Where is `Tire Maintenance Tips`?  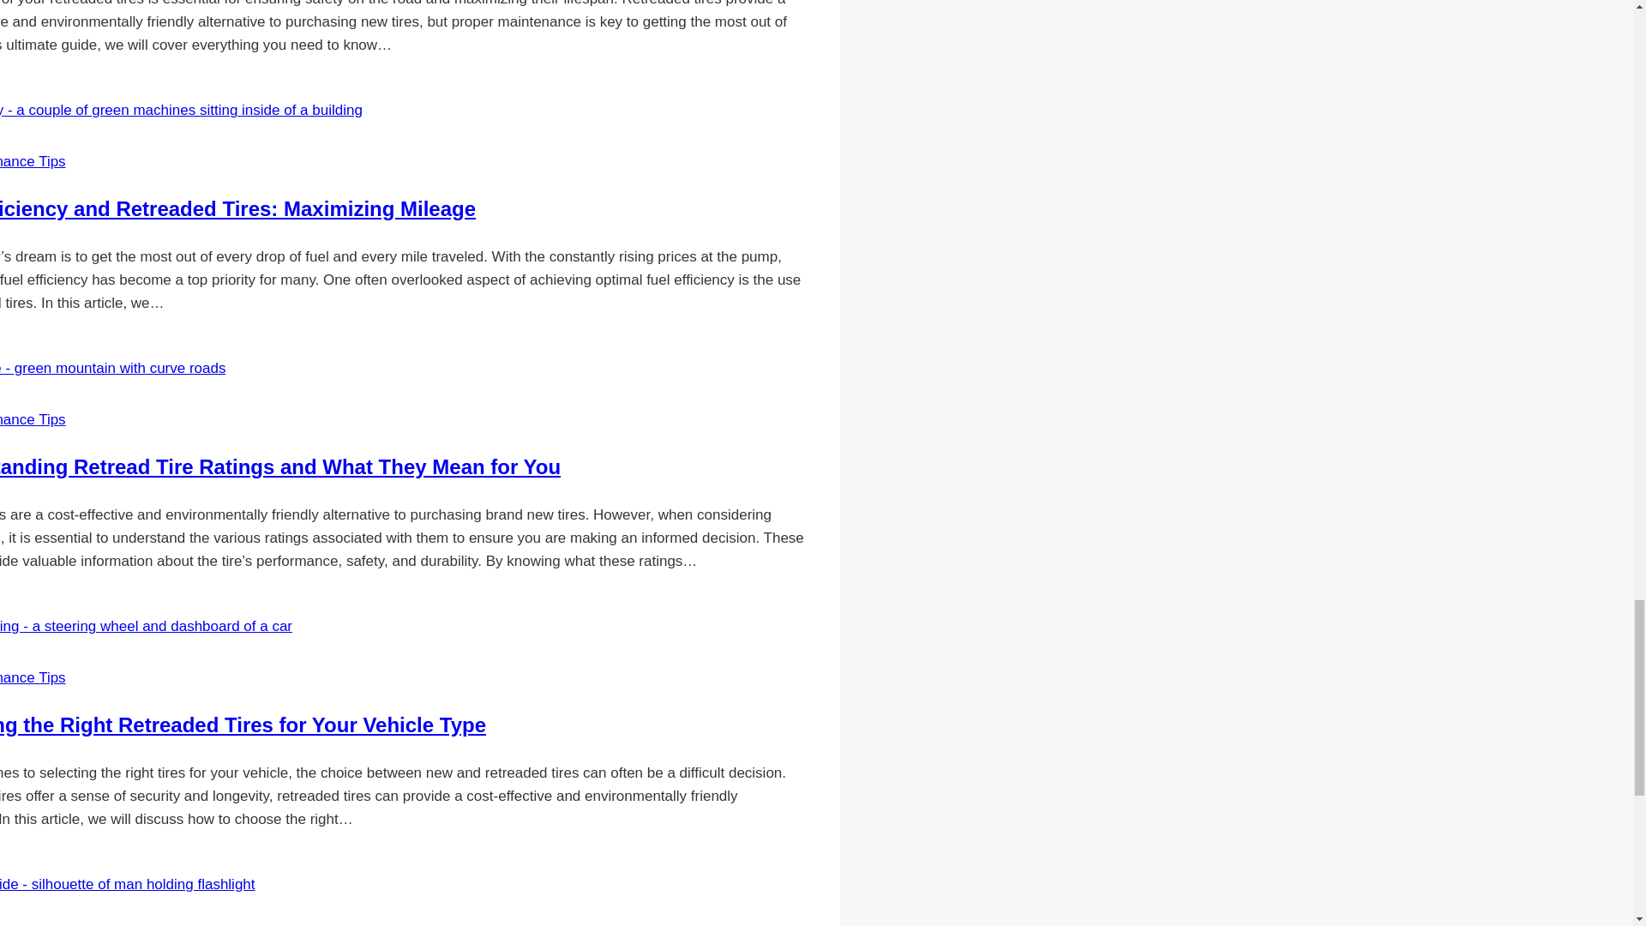 Tire Maintenance Tips is located at coordinates (33, 677).